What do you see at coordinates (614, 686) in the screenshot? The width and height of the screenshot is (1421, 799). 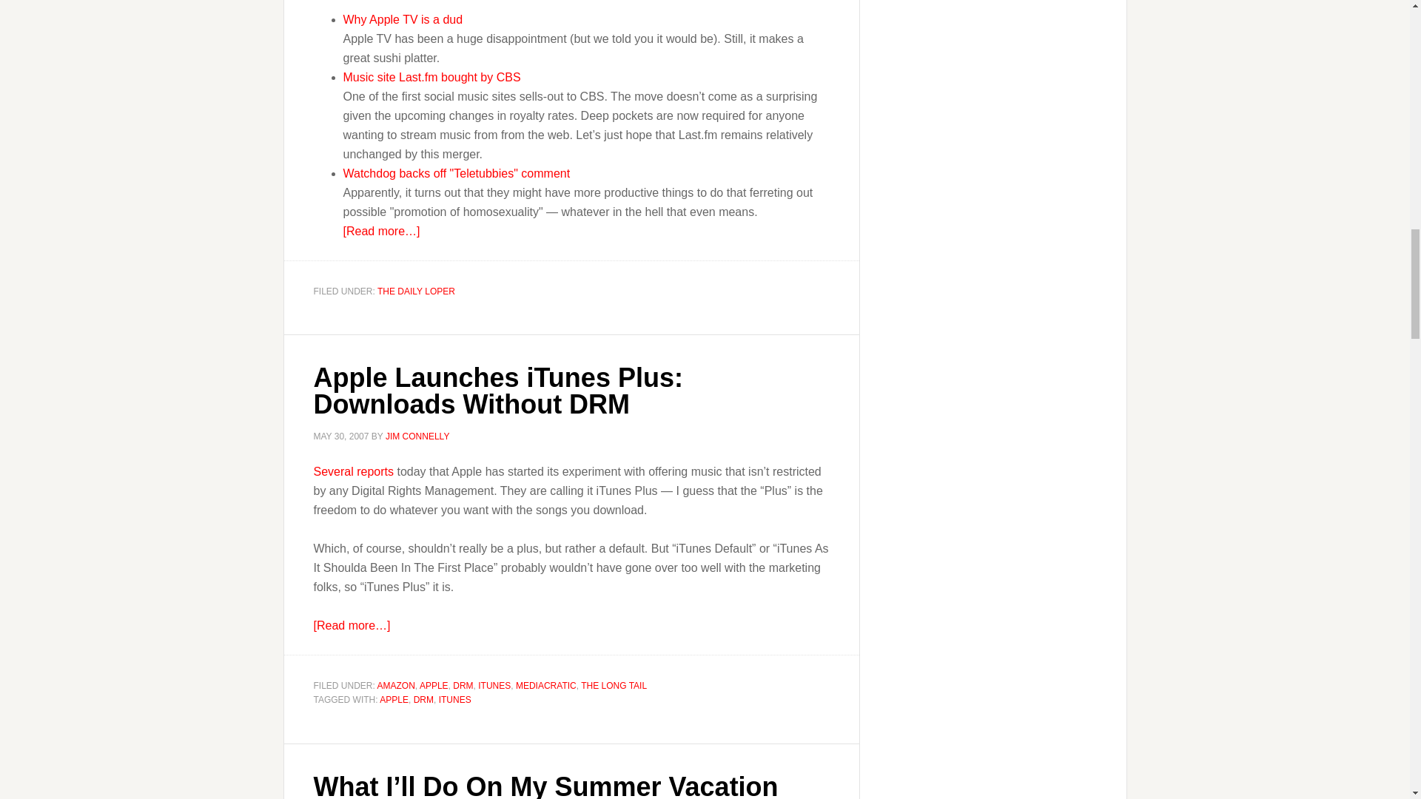 I see `THE LONG TAIL` at bounding box center [614, 686].